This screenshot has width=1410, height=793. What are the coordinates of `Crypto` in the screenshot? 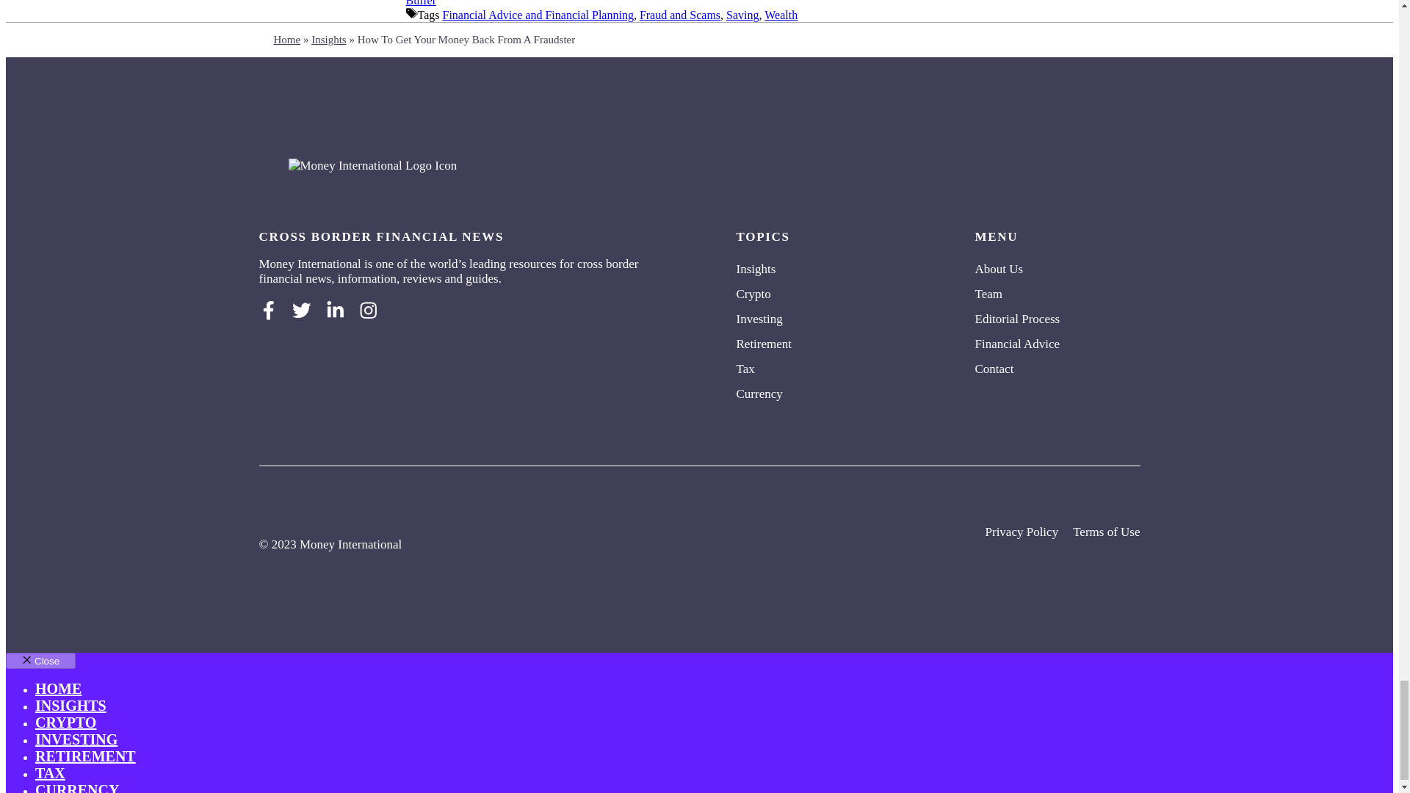 It's located at (755, 294).